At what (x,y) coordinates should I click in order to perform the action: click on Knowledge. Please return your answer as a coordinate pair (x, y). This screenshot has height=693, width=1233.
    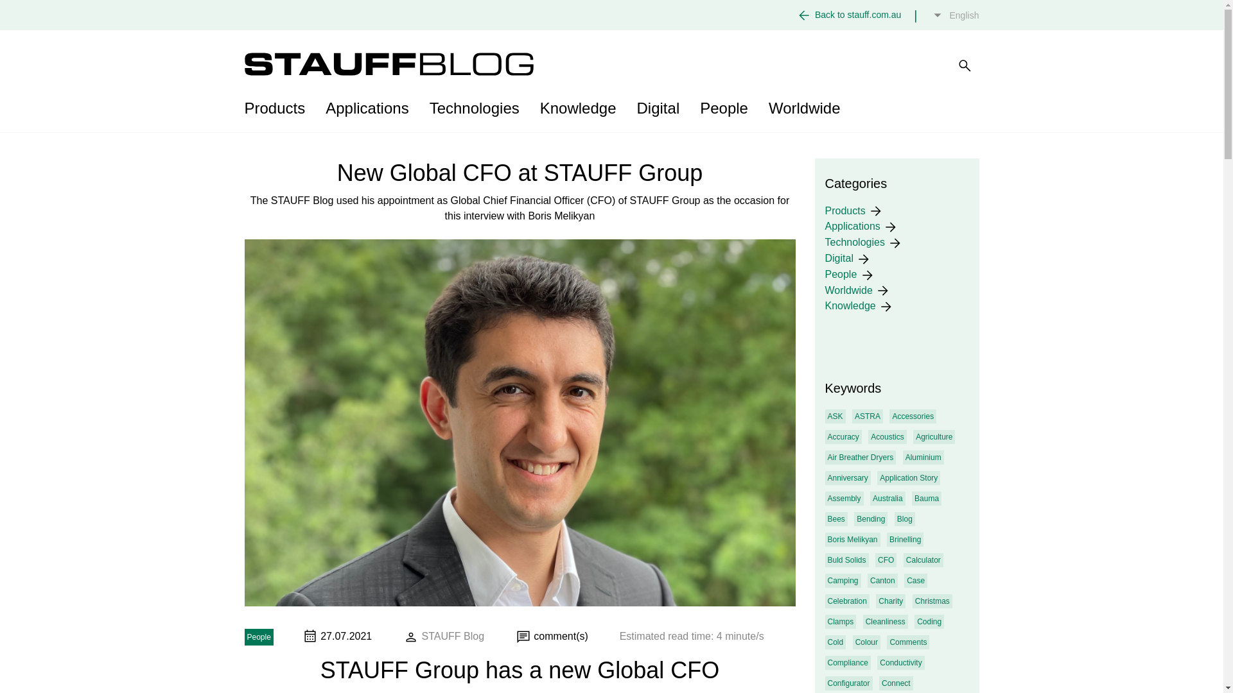
    Looking at the image, I should click on (578, 108).